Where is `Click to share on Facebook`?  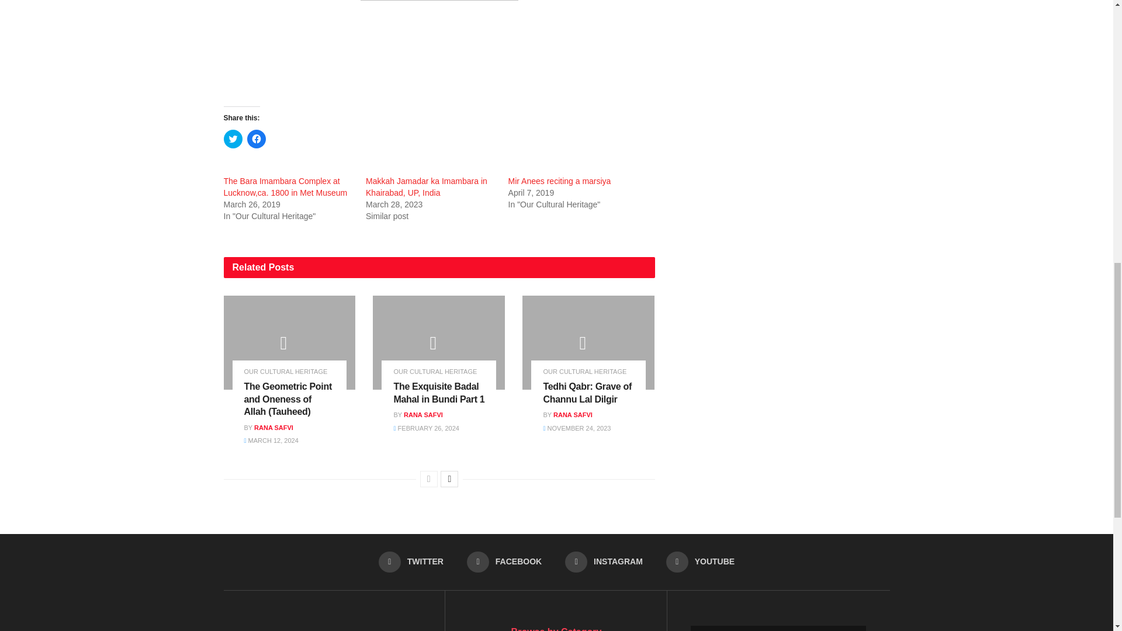 Click to share on Facebook is located at coordinates (256, 139).